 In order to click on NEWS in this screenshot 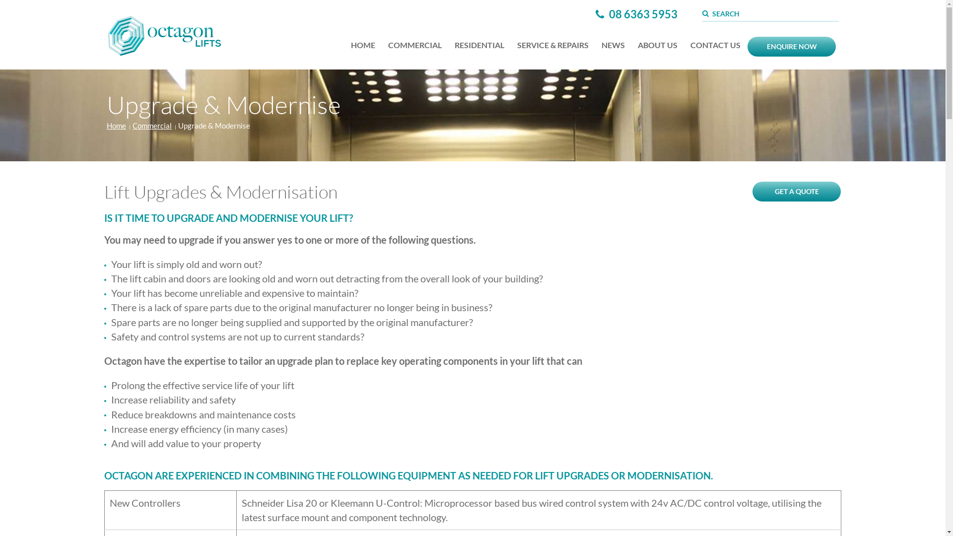, I will do `click(613, 45)`.